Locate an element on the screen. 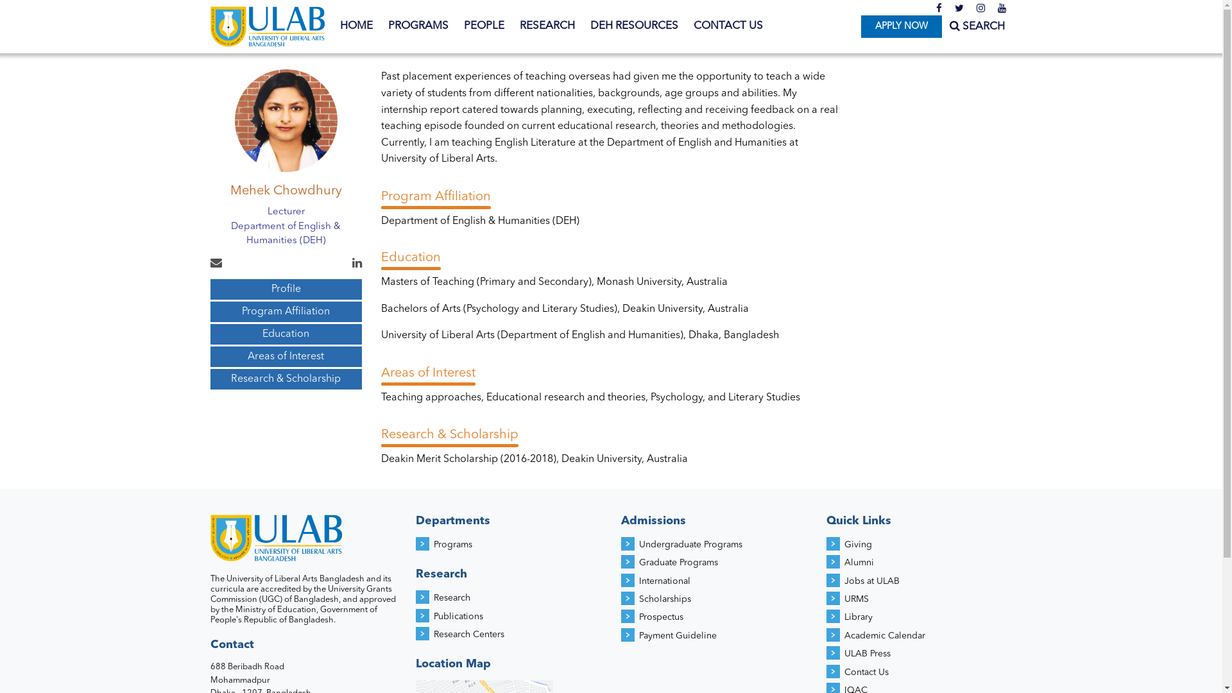 This screenshot has height=693, width=1232. Program Affiliation is located at coordinates (286, 312).